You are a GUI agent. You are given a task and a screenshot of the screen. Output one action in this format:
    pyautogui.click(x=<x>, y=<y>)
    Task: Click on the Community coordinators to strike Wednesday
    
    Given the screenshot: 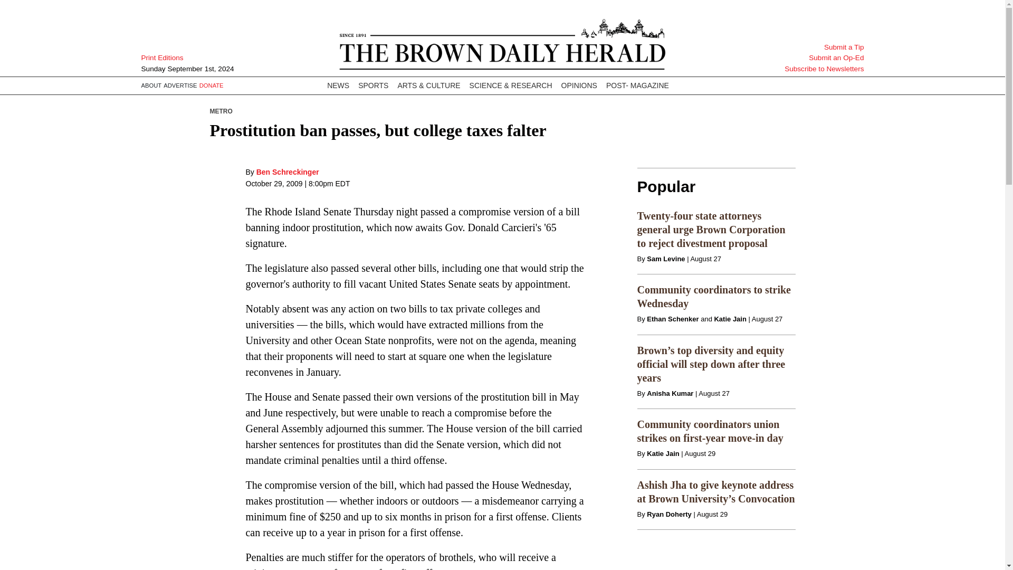 What is the action you would take?
    pyautogui.click(x=714, y=297)
    